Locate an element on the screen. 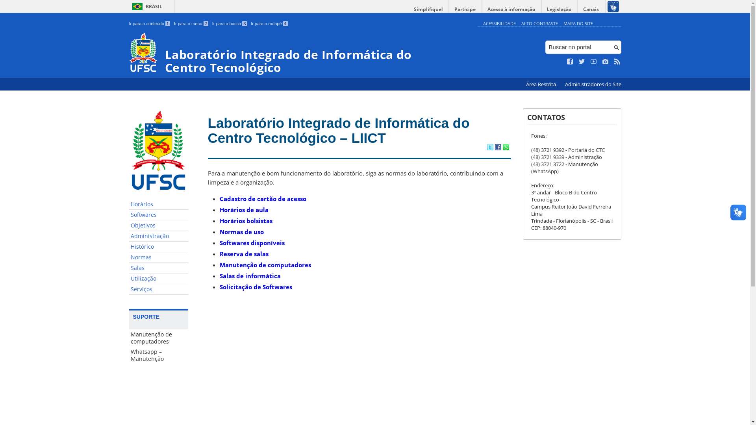 The image size is (756, 425). ACESSIBILIDADE is located at coordinates (499, 24).